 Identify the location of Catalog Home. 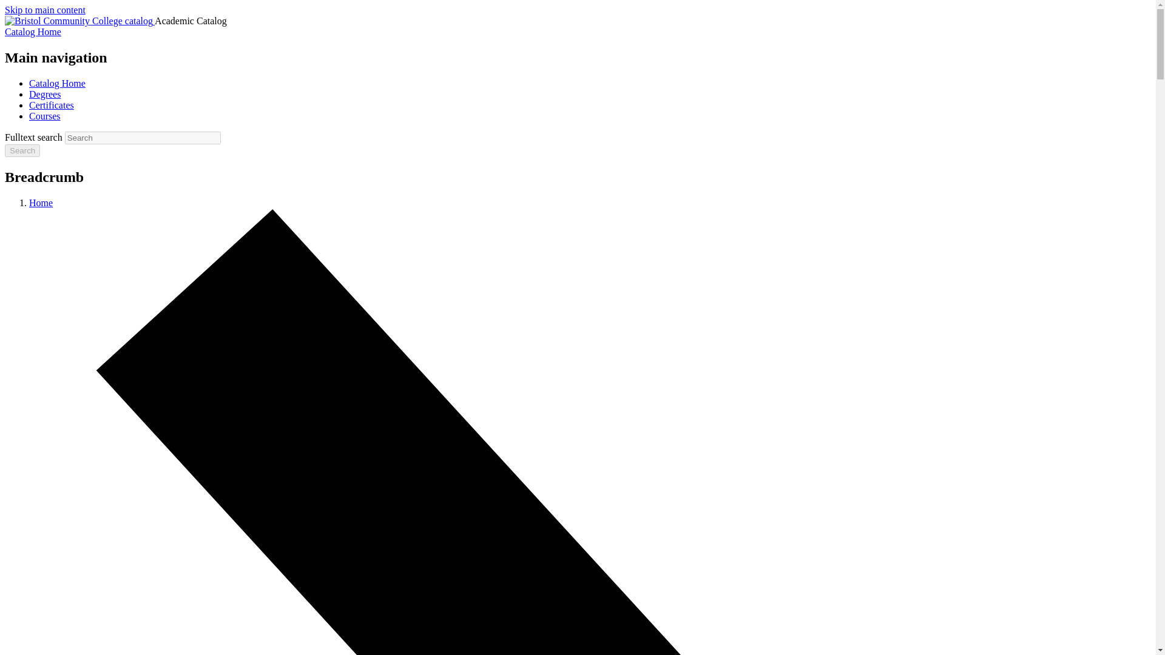
(33, 32).